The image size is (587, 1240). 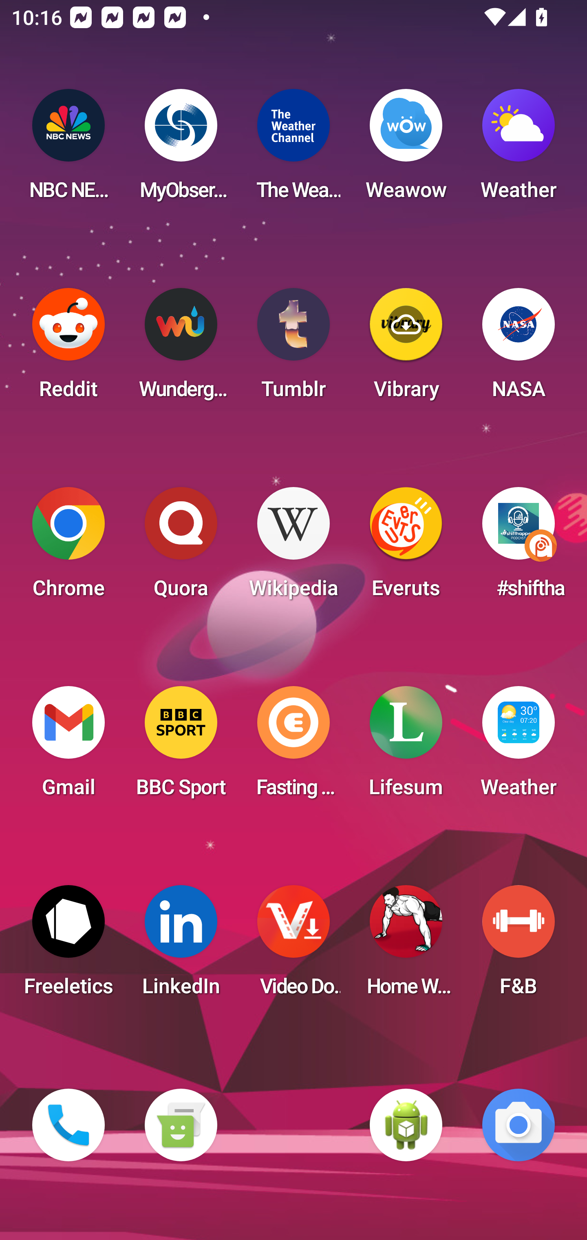 What do you see at coordinates (181, 945) in the screenshot?
I see `LinkedIn` at bounding box center [181, 945].